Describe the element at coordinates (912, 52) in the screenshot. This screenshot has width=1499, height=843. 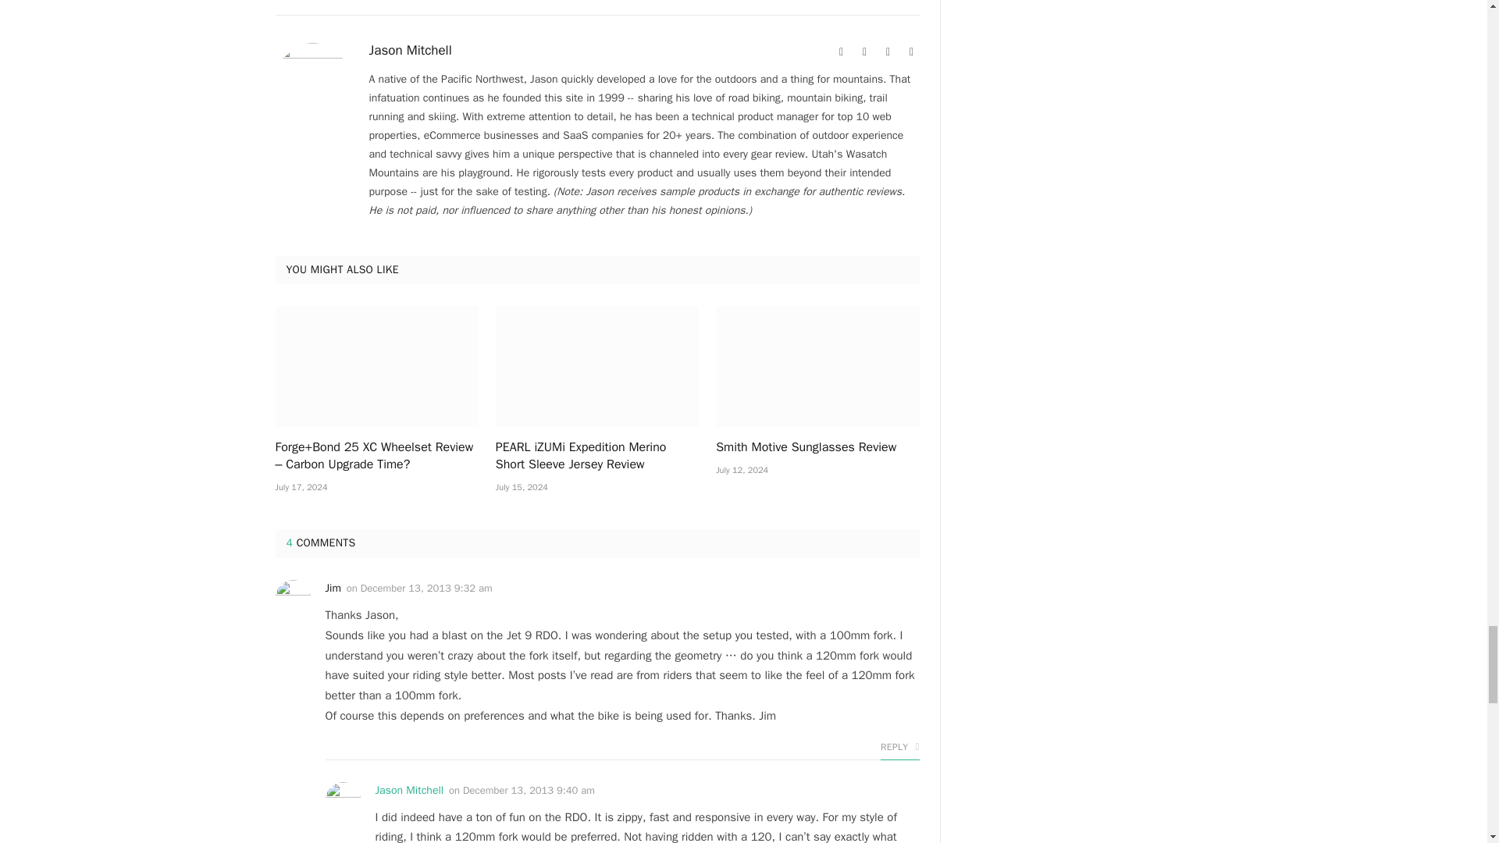
I see `LinkedIn` at that location.